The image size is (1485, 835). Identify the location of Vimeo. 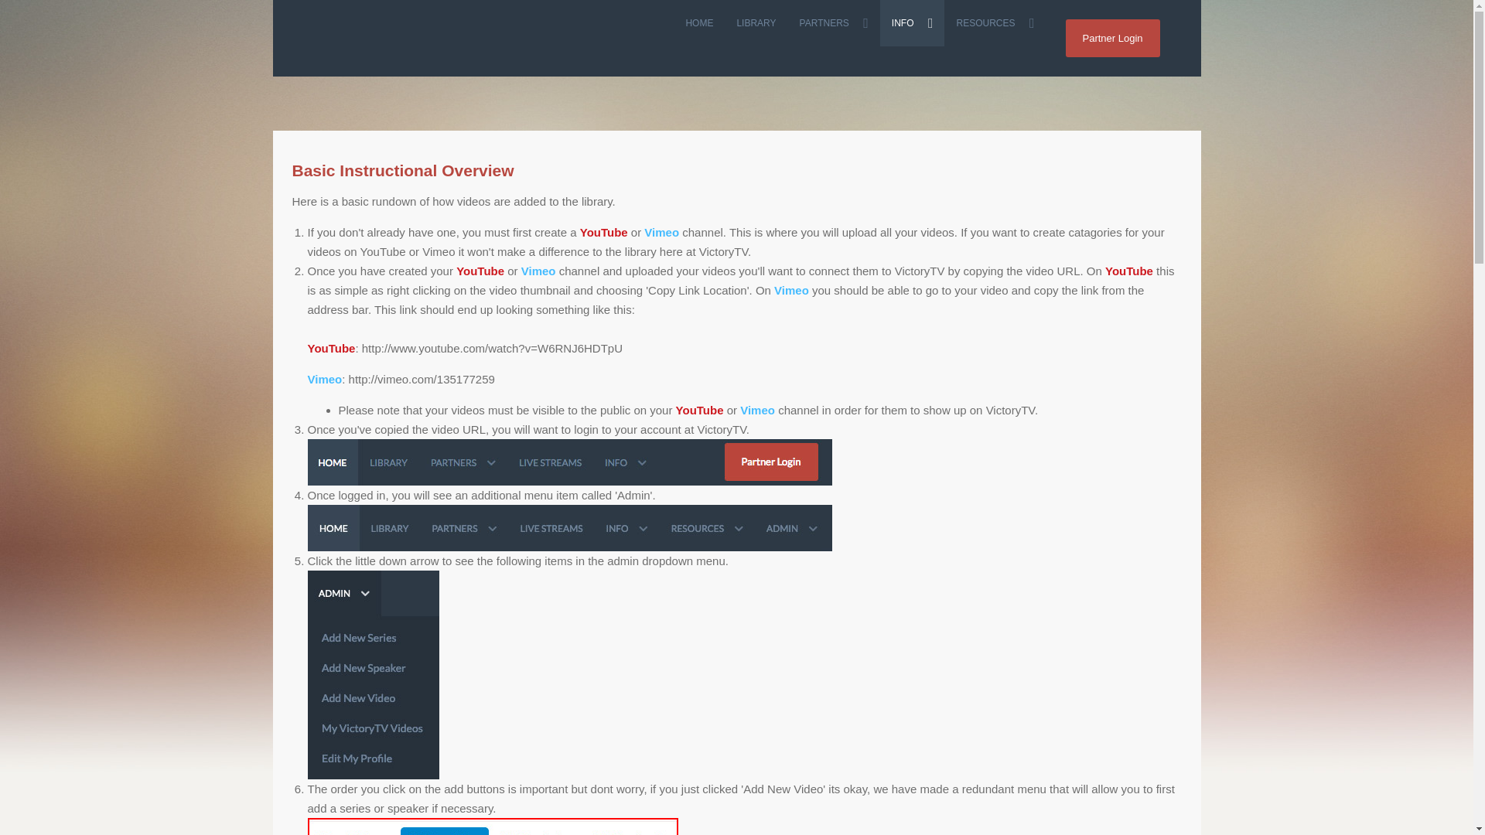
(325, 379).